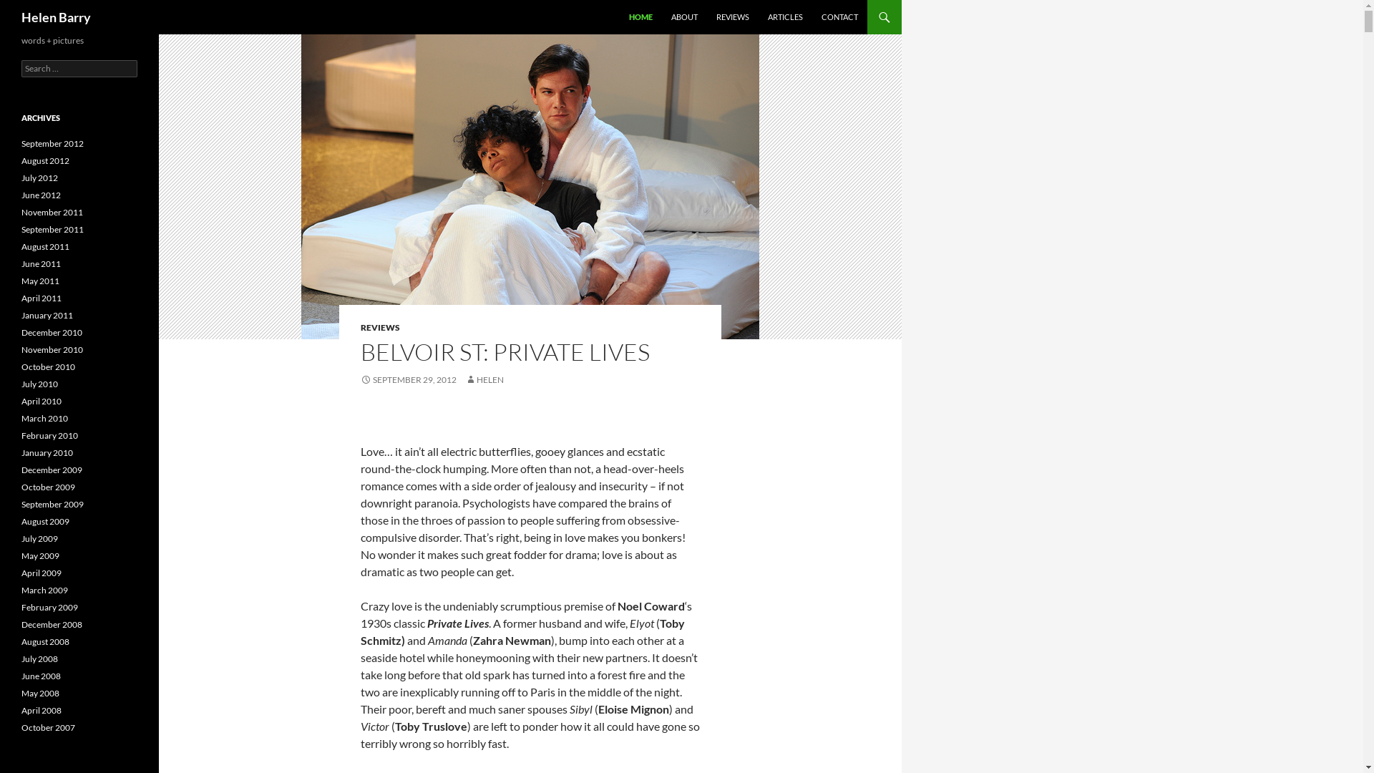  Describe the element at coordinates (684, 17) in the screenshot. I see `ABOUT` at that location.